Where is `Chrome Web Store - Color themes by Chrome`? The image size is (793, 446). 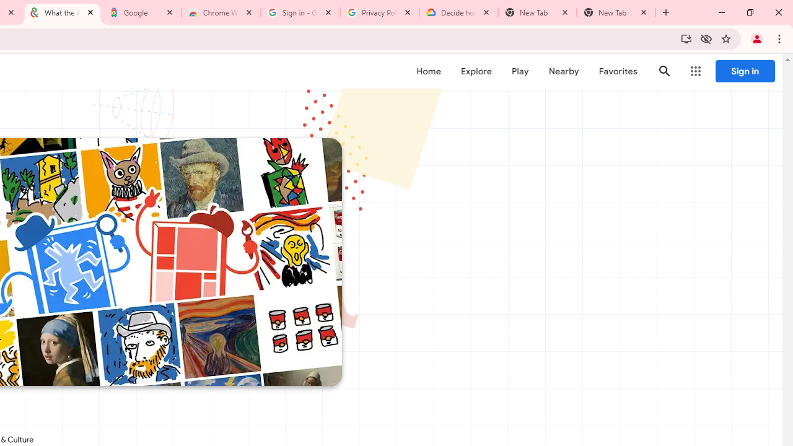 Chrome Web Store - Color themes by Chrome is located at coordinates (221, 12).